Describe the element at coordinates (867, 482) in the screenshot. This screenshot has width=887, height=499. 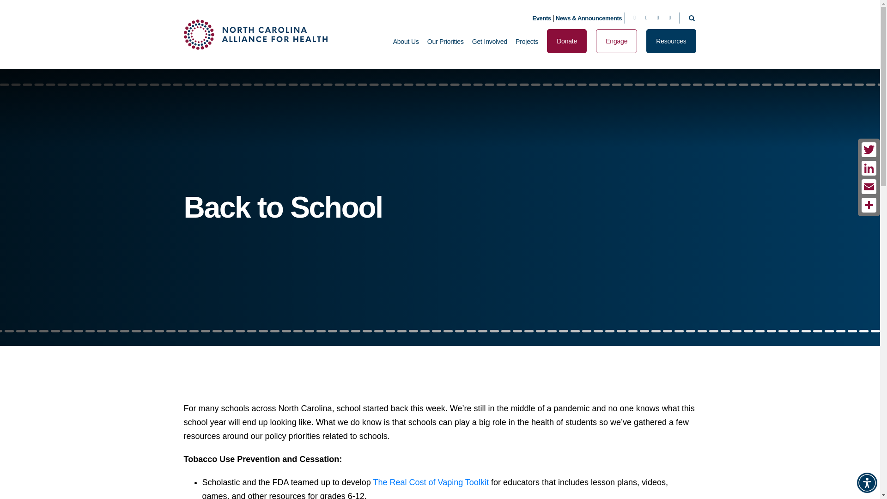
I see `Accessibility Menu` at that location.